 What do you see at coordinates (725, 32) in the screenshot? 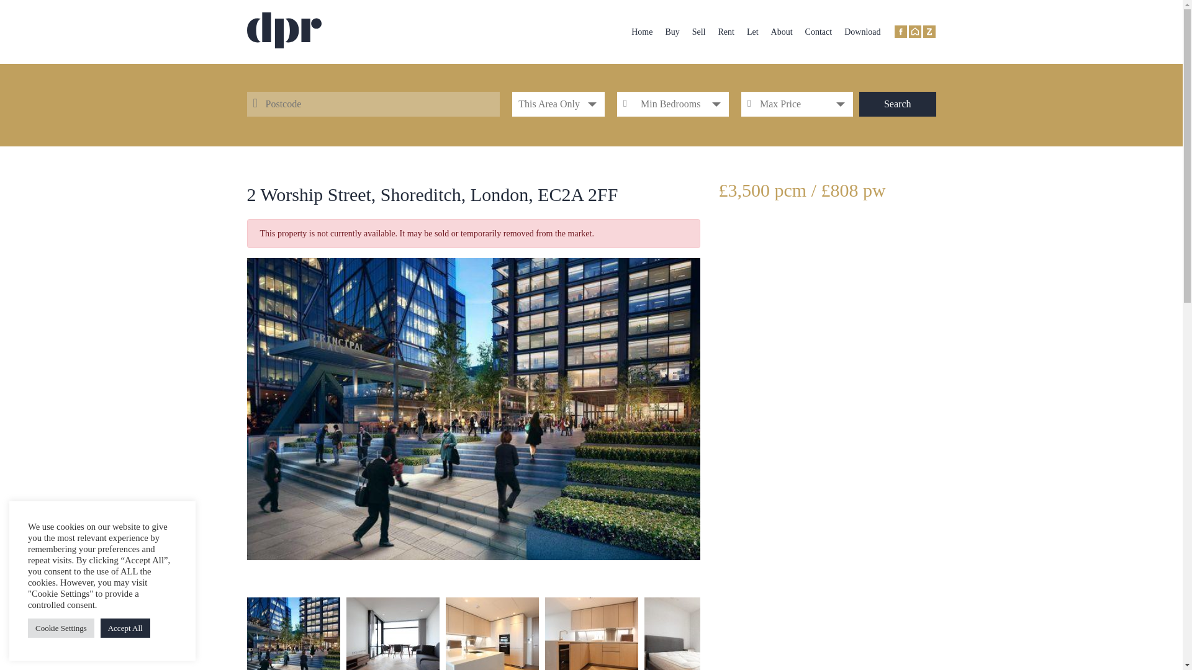
I see `Rent` at bounding box center [725, 32].